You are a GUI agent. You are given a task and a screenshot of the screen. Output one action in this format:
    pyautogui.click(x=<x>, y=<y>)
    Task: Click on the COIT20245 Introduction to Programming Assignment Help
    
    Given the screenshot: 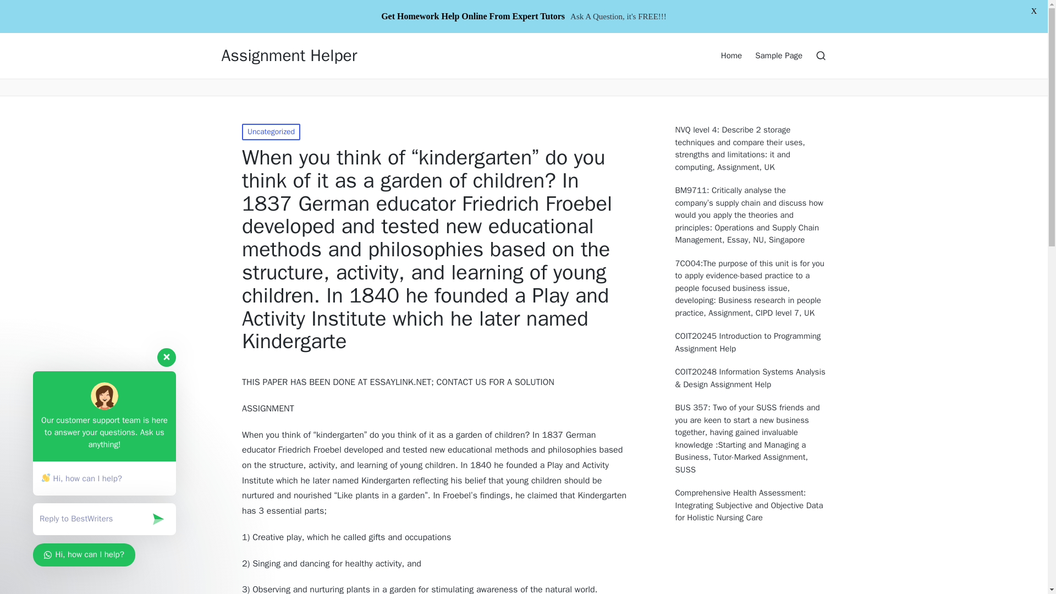 What is the action you would take?
    pyautogui.click(x=751, y=342)
    